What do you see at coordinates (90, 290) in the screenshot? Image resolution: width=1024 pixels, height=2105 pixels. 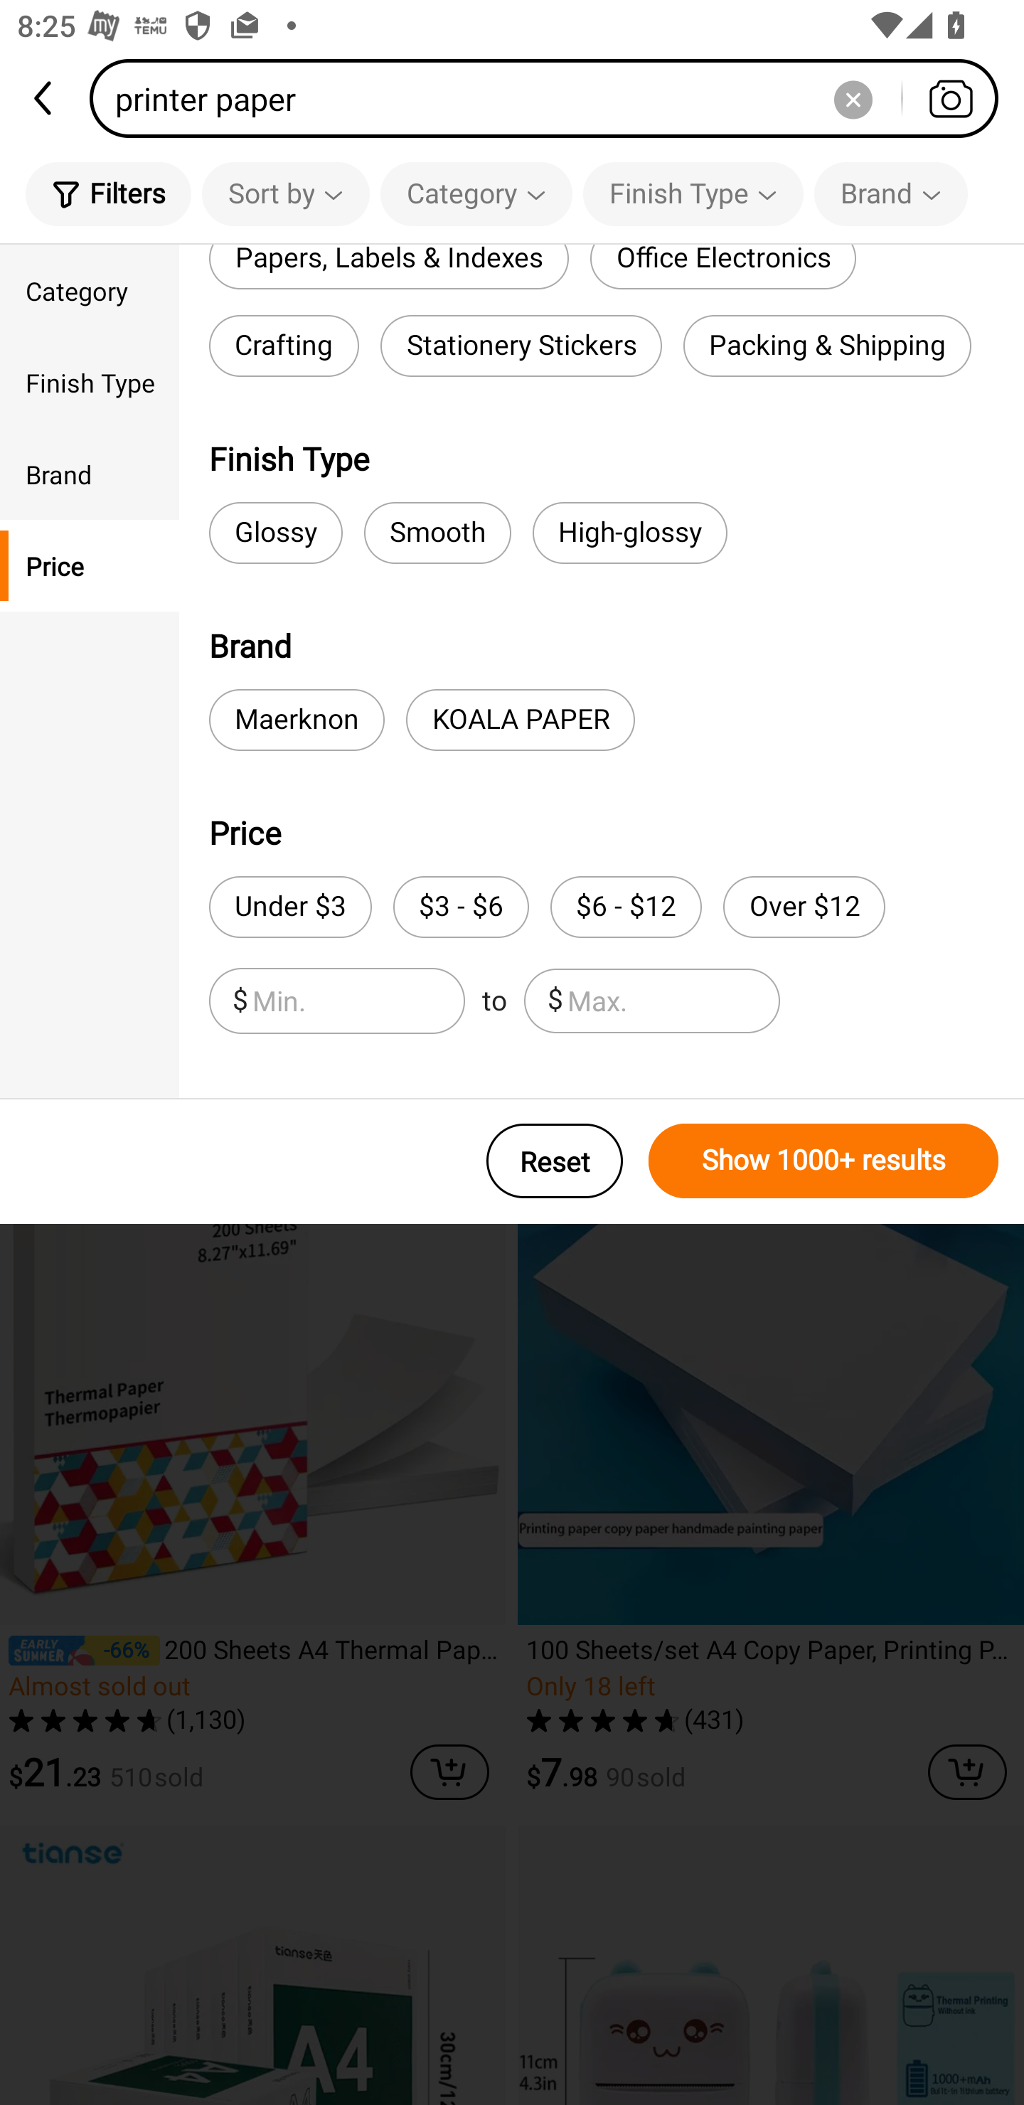 I see `Category` at bounding box center [90, 290].